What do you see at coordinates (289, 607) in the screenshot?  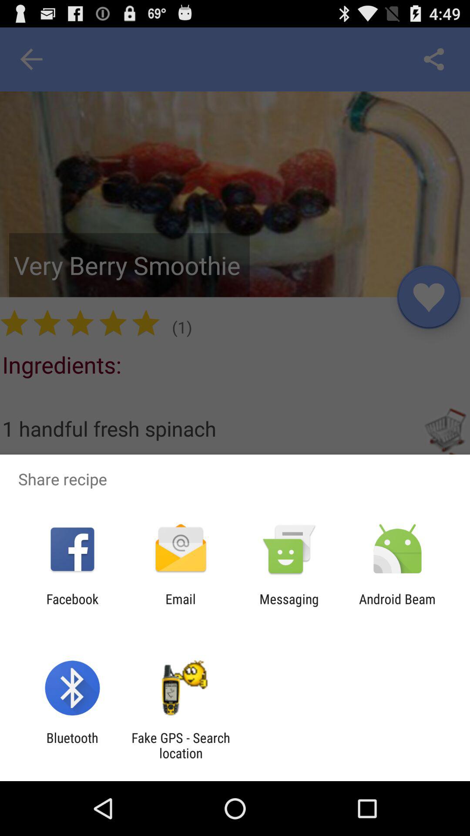 I see `press the app to the right of email` at bounding box center [289, 607].